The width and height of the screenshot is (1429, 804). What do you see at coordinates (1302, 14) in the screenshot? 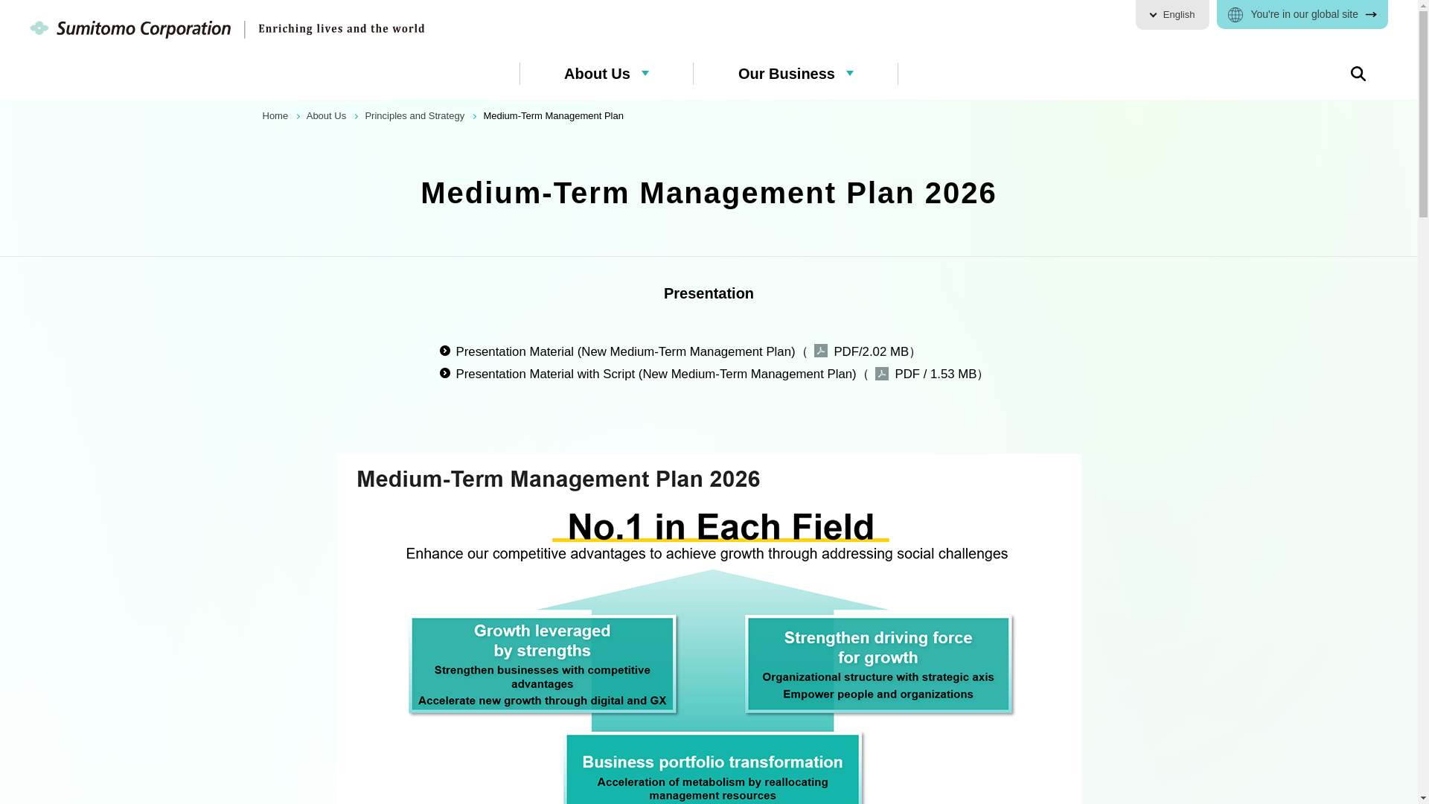
I see `You're in our global site` at bounding box center [1302, 14].